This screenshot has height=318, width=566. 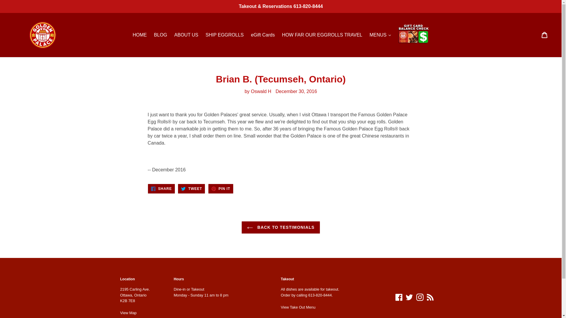 I want to click on ABOUT US, so click(x=186, y=35).